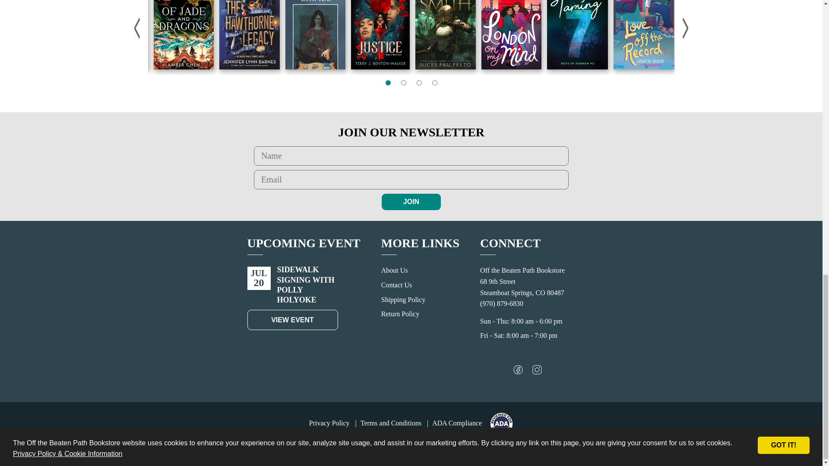  I want to click on Connect with Facebook, so click(518, 372).